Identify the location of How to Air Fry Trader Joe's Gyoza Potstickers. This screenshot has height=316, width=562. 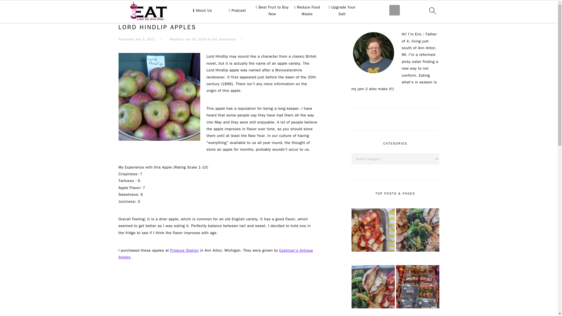
(373, 288).